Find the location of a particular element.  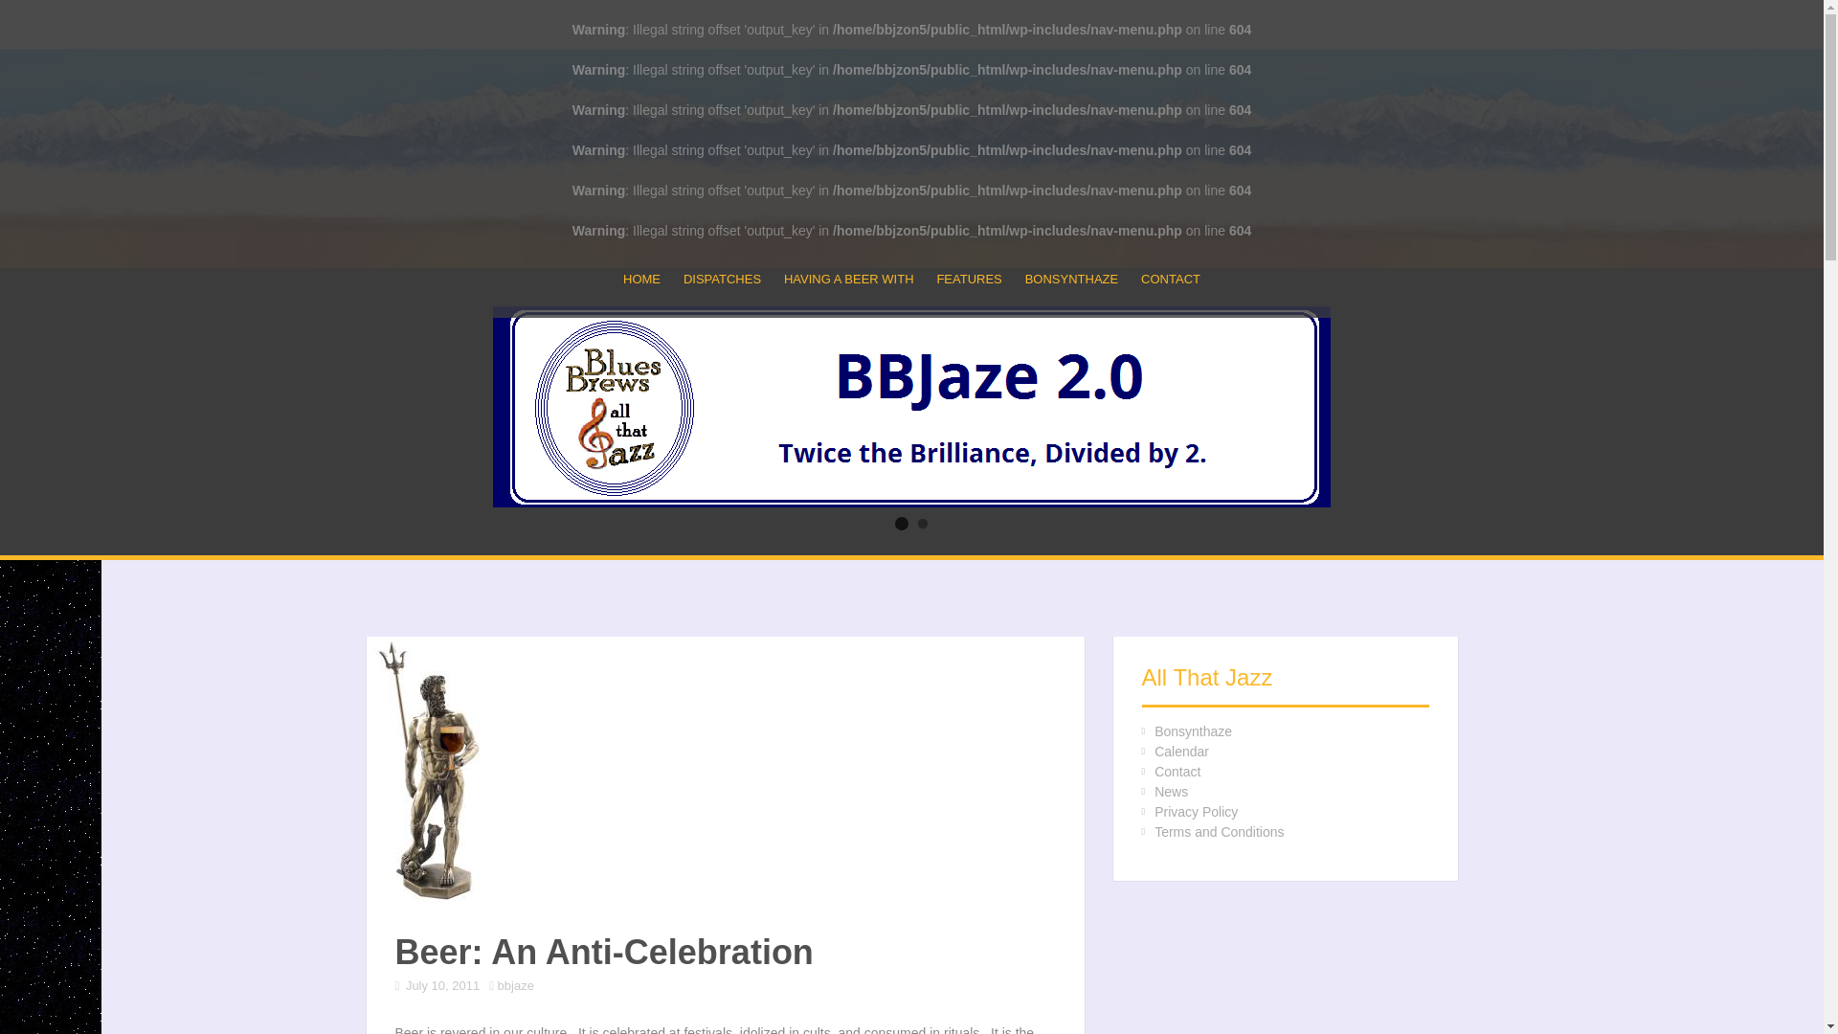

HOME is located at coordinates (641, 280).